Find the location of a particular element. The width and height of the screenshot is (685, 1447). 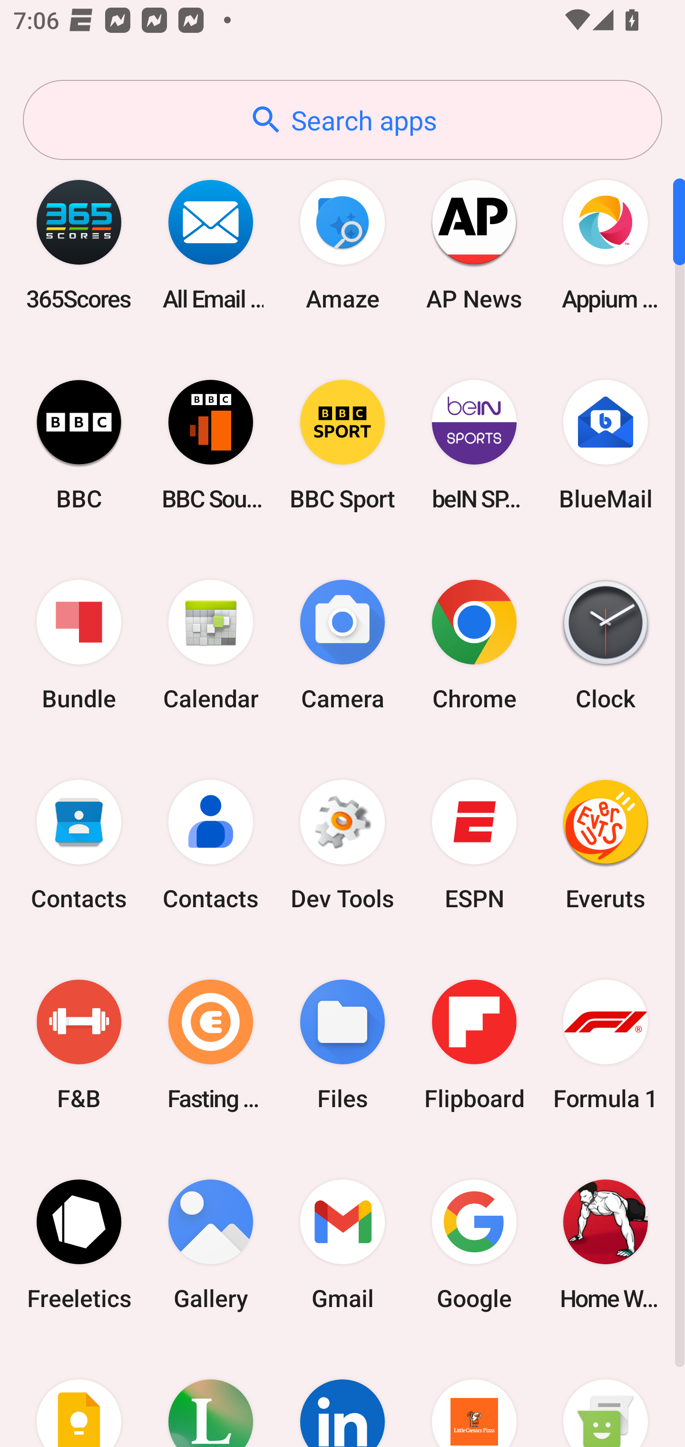

Bundle is located at coordinates (79, 645).